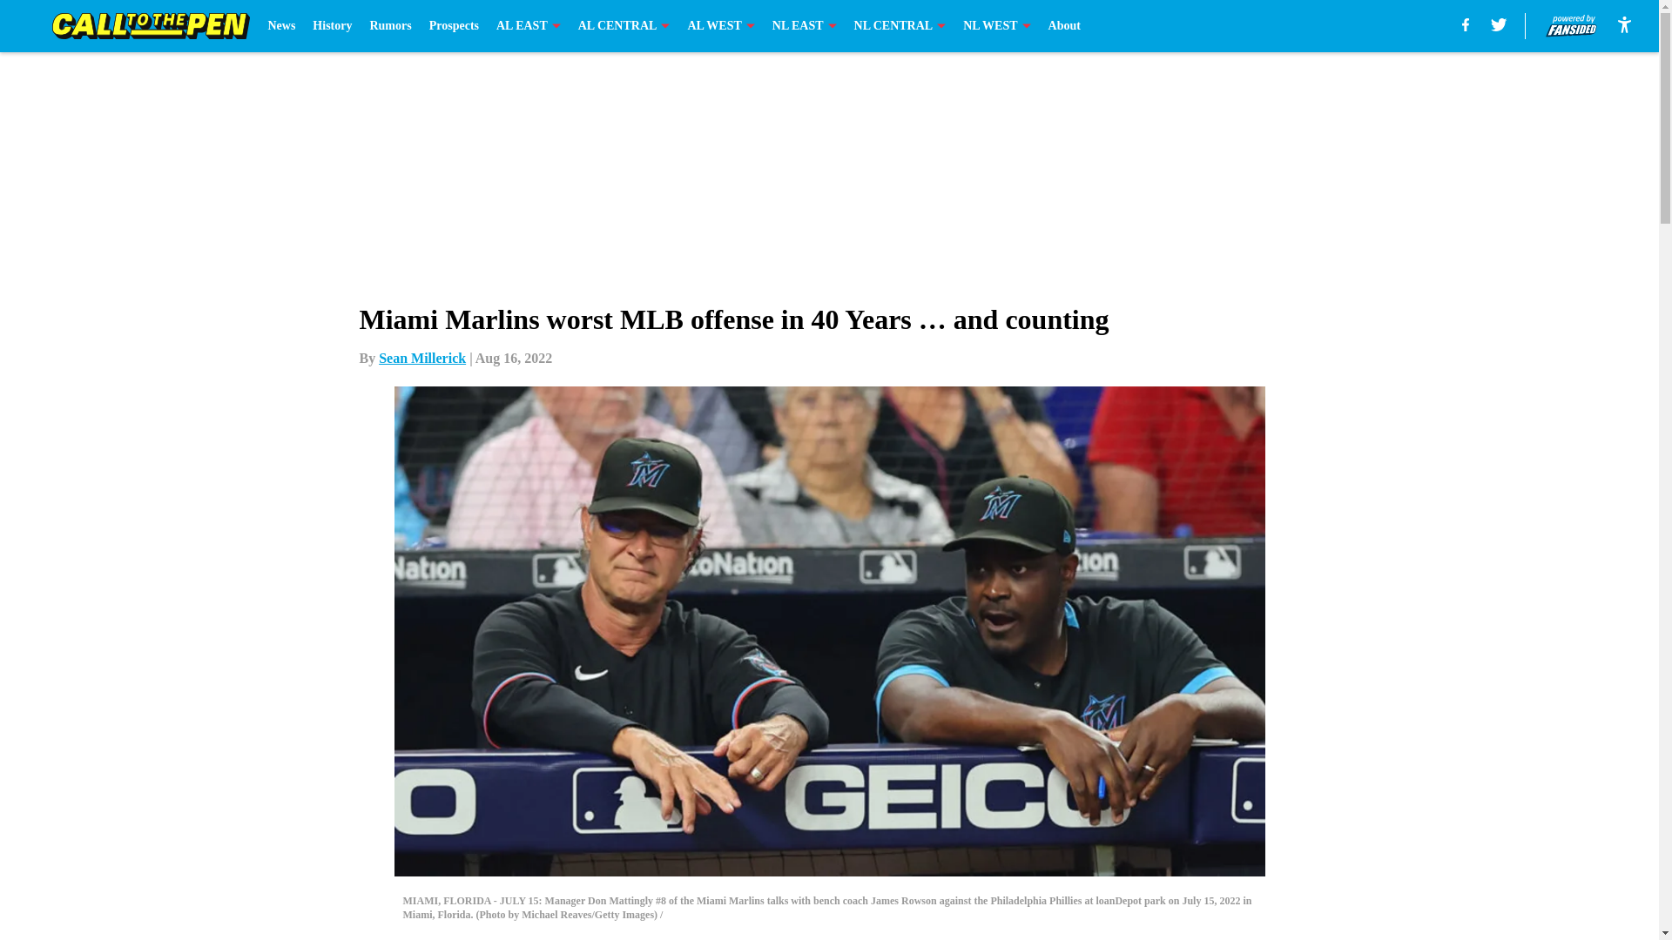 The image size is (1672, 940). I want to click on History, so click(332, 26).